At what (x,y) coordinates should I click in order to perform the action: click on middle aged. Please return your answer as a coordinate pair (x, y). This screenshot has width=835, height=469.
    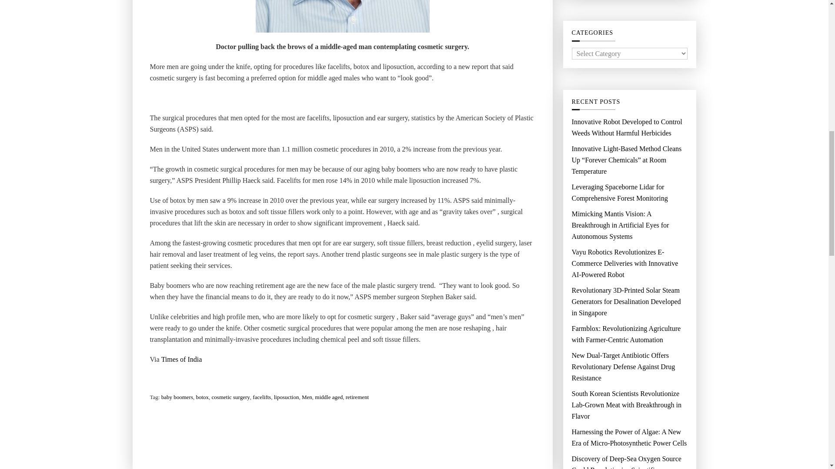
    Looking at the image, I should click on (328, 397).